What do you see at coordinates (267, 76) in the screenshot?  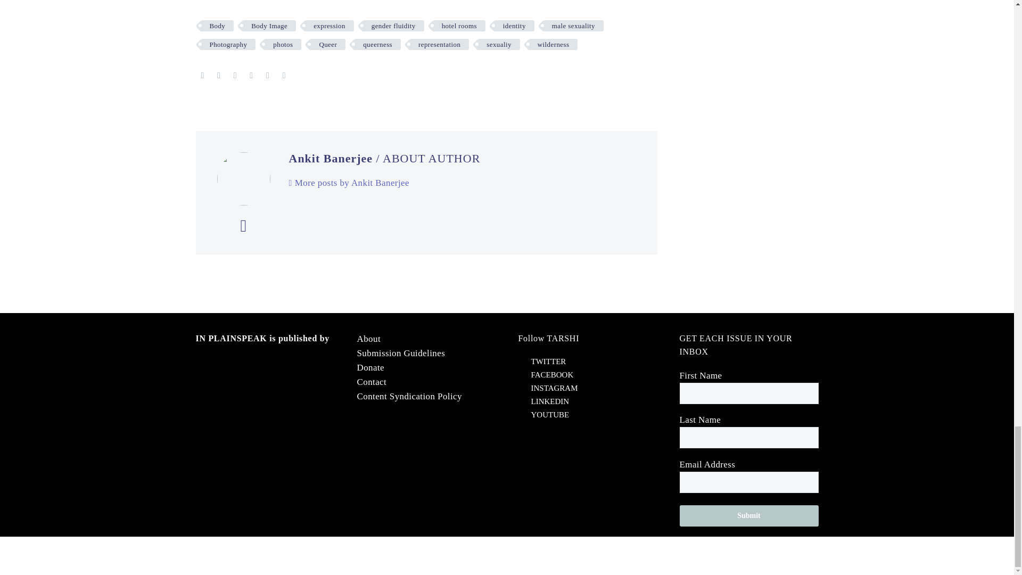 I see `LinkedIn` at bounding box center [267, 76].